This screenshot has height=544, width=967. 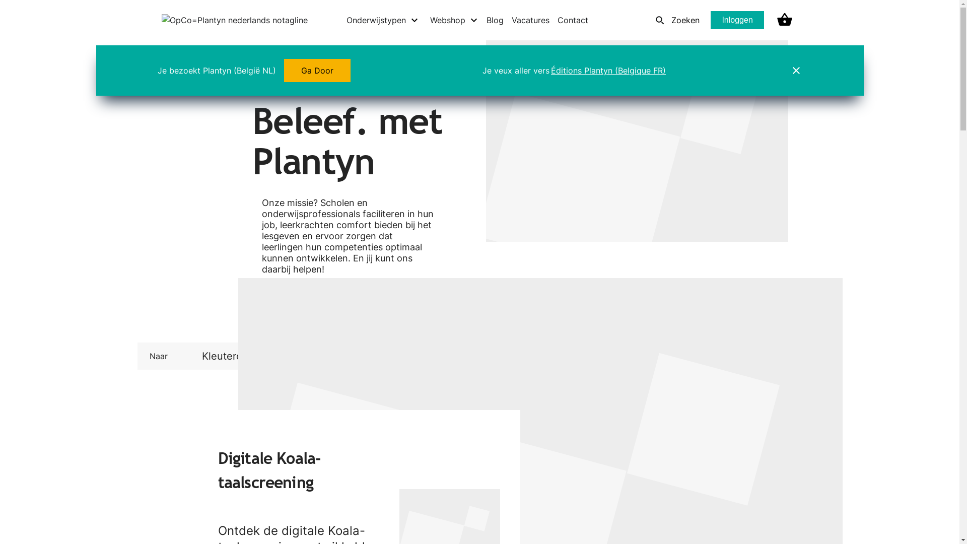 What do you see at coordinates (235, 20) in the screenshot?
I see `OpCo=Plantyn nederlands notagline` at bounding box center [235, 20].